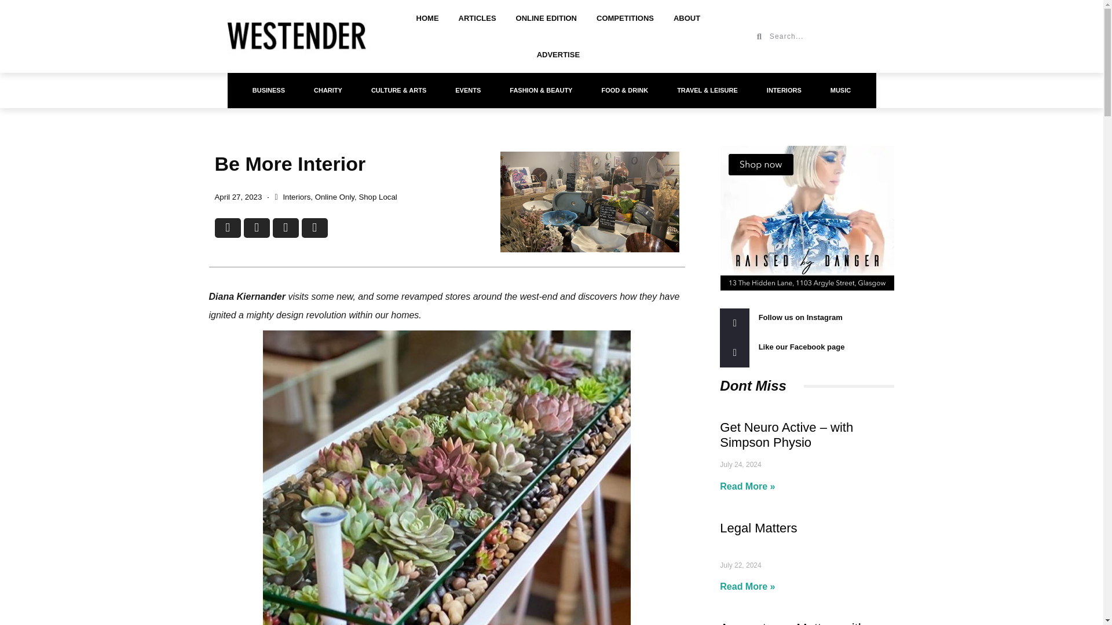 This screenshot has height=625, width=1112. What do you see at coordinates (427, 18) in the screenshot?
I see `HOME` at bounding box center [427, 18].